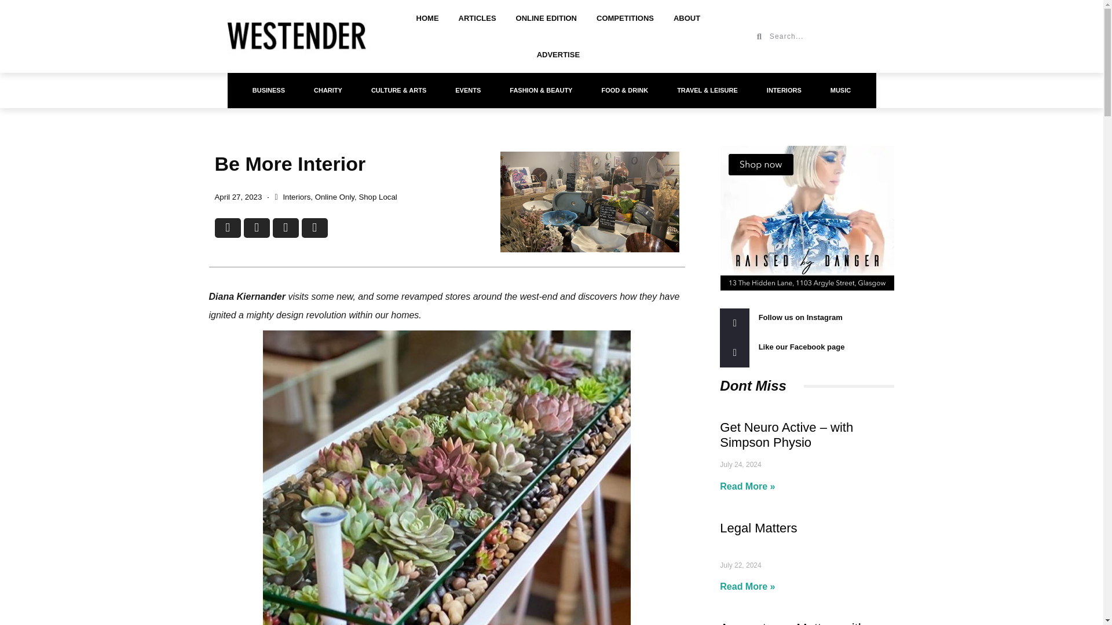 This screenshot has height=625, width=1112. What do you see at coordinates (427, 18) in the screenshot?
I see `HOME` at bounding box center [427, 18].